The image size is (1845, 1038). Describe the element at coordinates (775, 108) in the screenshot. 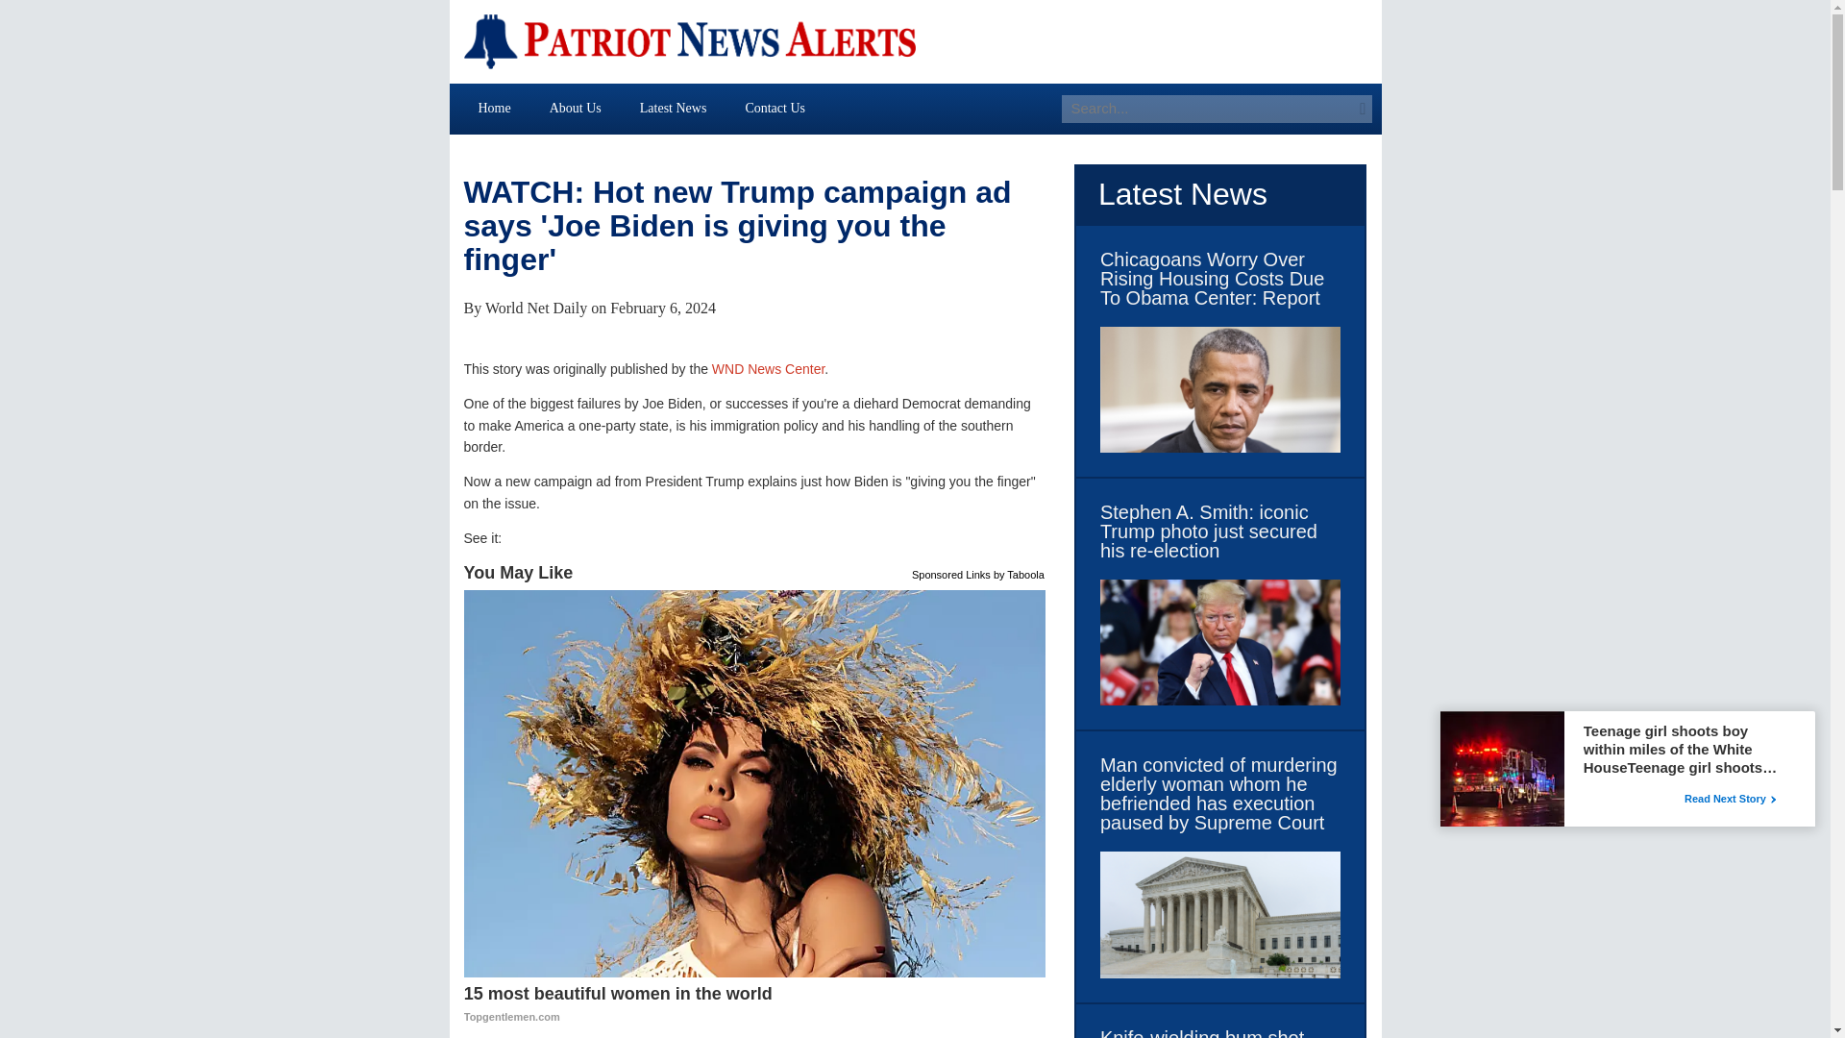

I see `15 most beautiful women in the world` at that location.